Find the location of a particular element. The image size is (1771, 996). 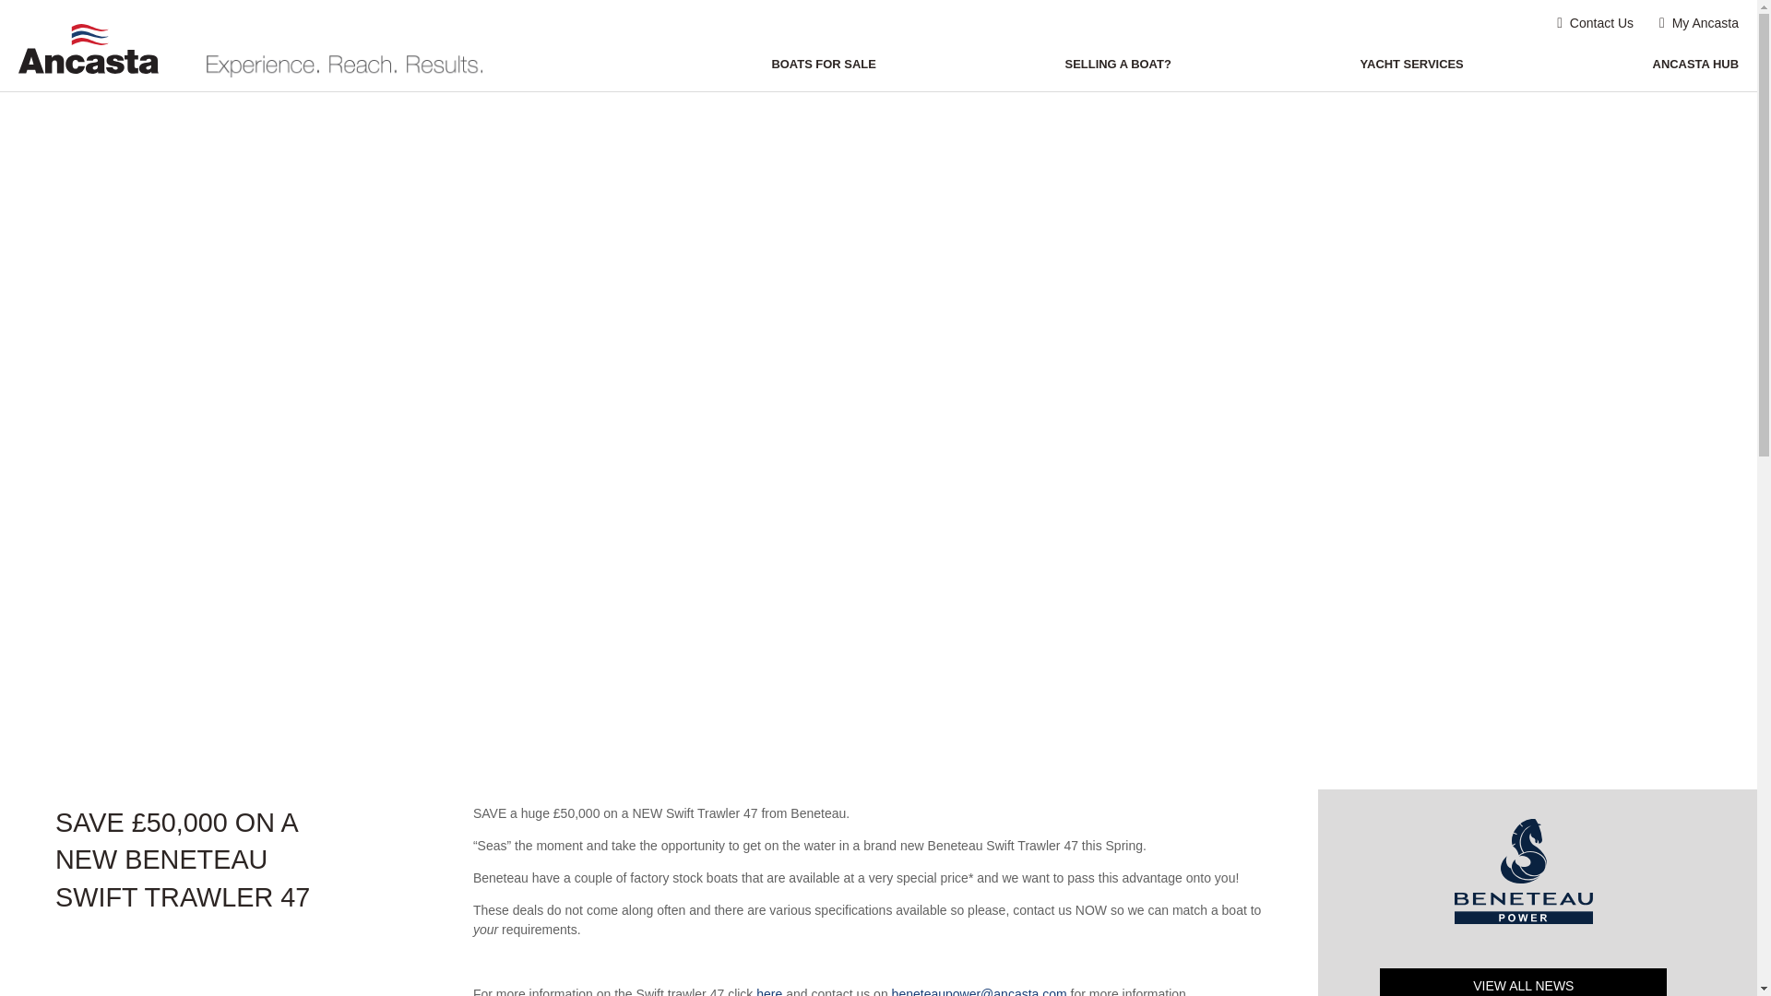

My Ancasta is located at coordinates (1699, 23).